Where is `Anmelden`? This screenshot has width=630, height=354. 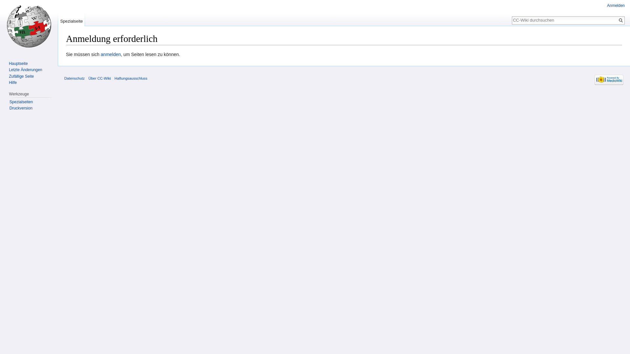 Anmelden is located at coordinates (616, 6).